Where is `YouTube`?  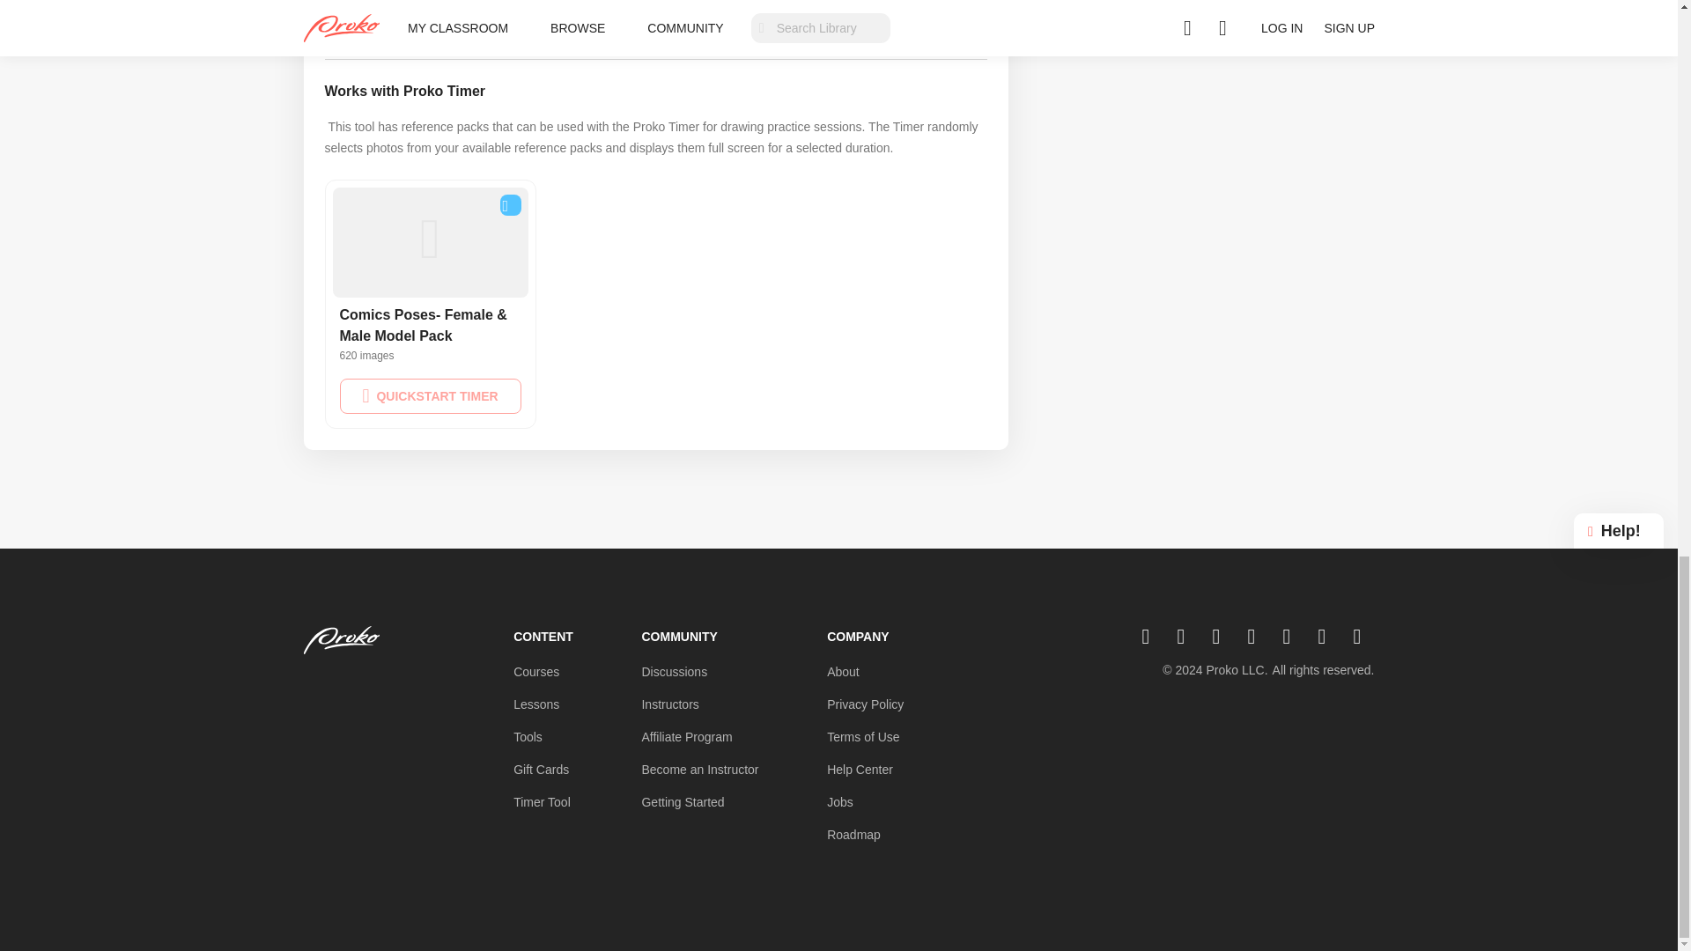 YouTube is located at coordinates (1152, 636).